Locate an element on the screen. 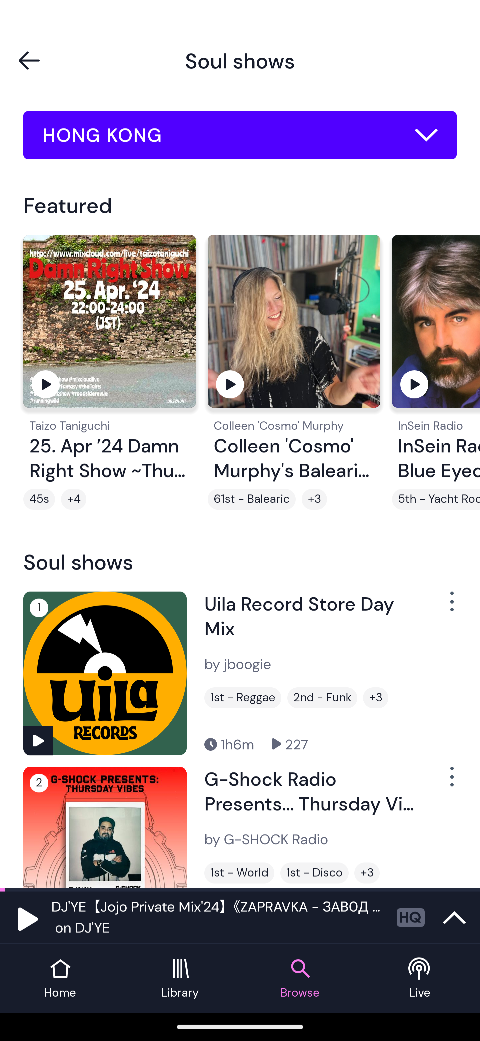 The height and width of the screenshot is (1041, 480). 1st - Disco is located at coordinates (314, 873).